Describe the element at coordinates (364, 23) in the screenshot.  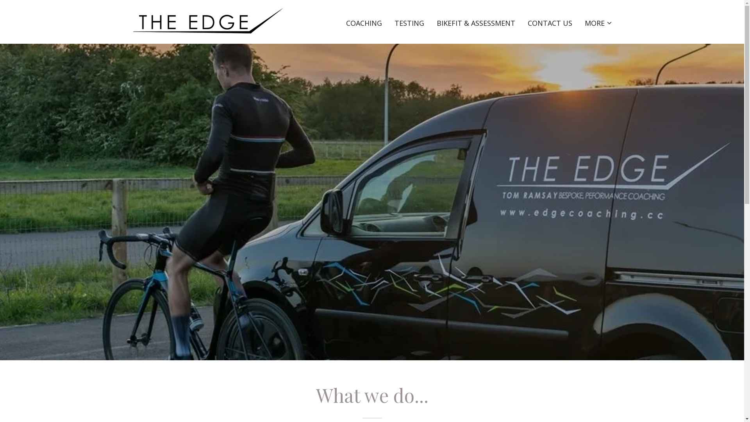
I see `COACHING` at that location.